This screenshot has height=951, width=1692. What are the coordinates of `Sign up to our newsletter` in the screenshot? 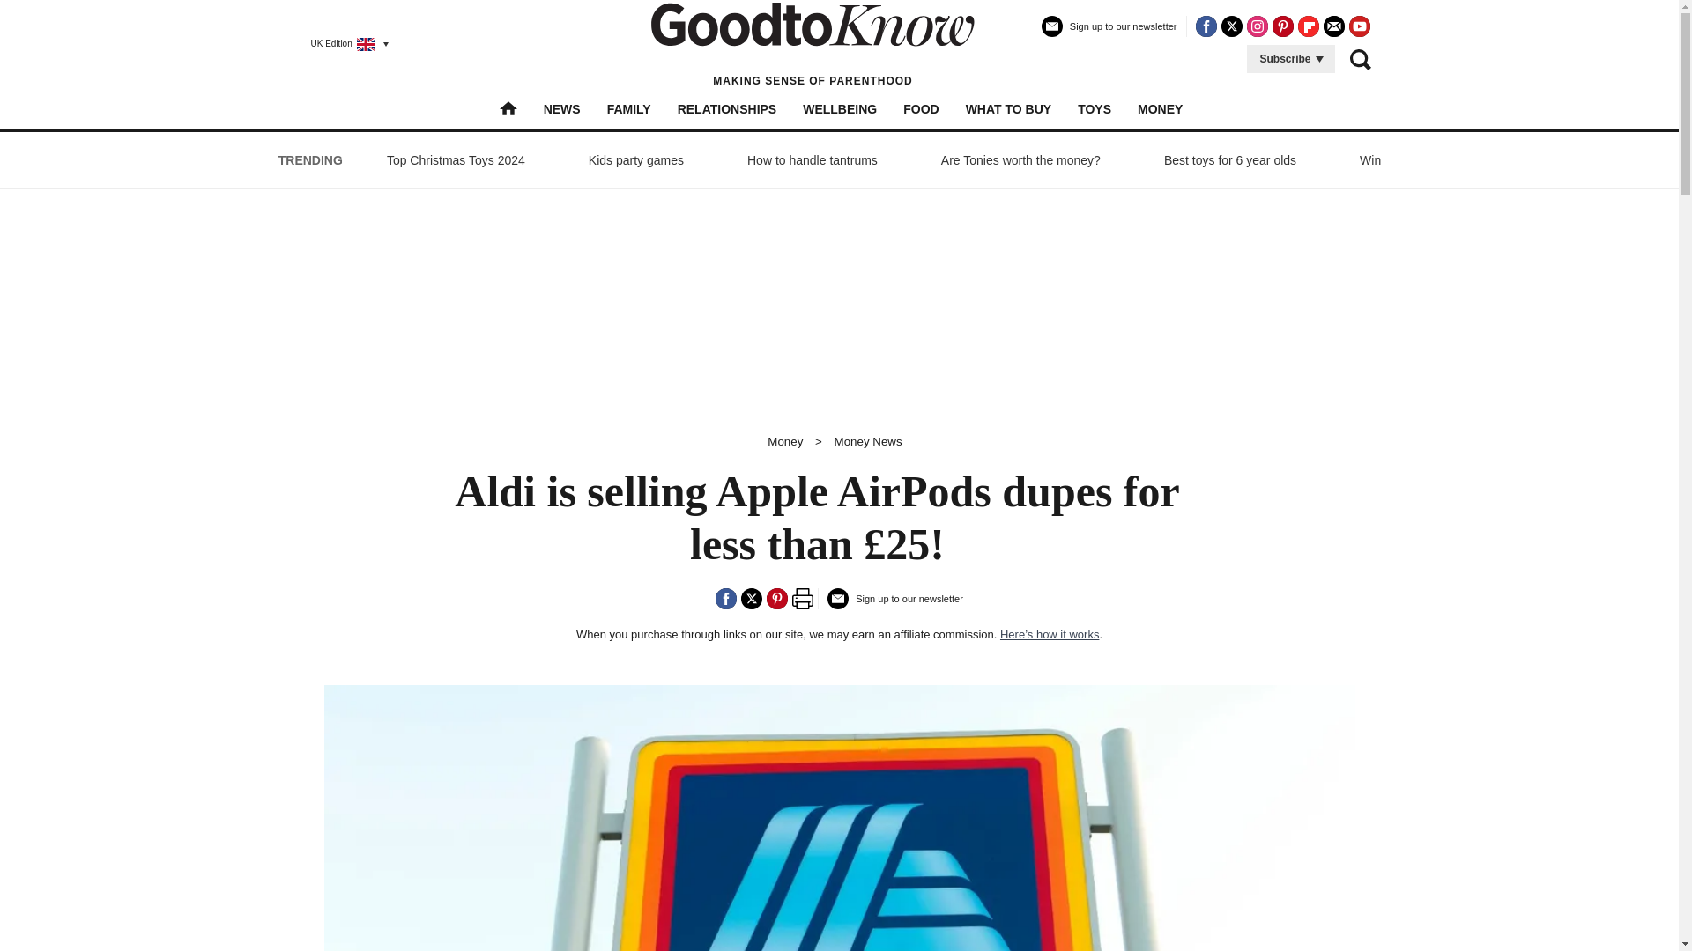 It's located at (1109, 33).